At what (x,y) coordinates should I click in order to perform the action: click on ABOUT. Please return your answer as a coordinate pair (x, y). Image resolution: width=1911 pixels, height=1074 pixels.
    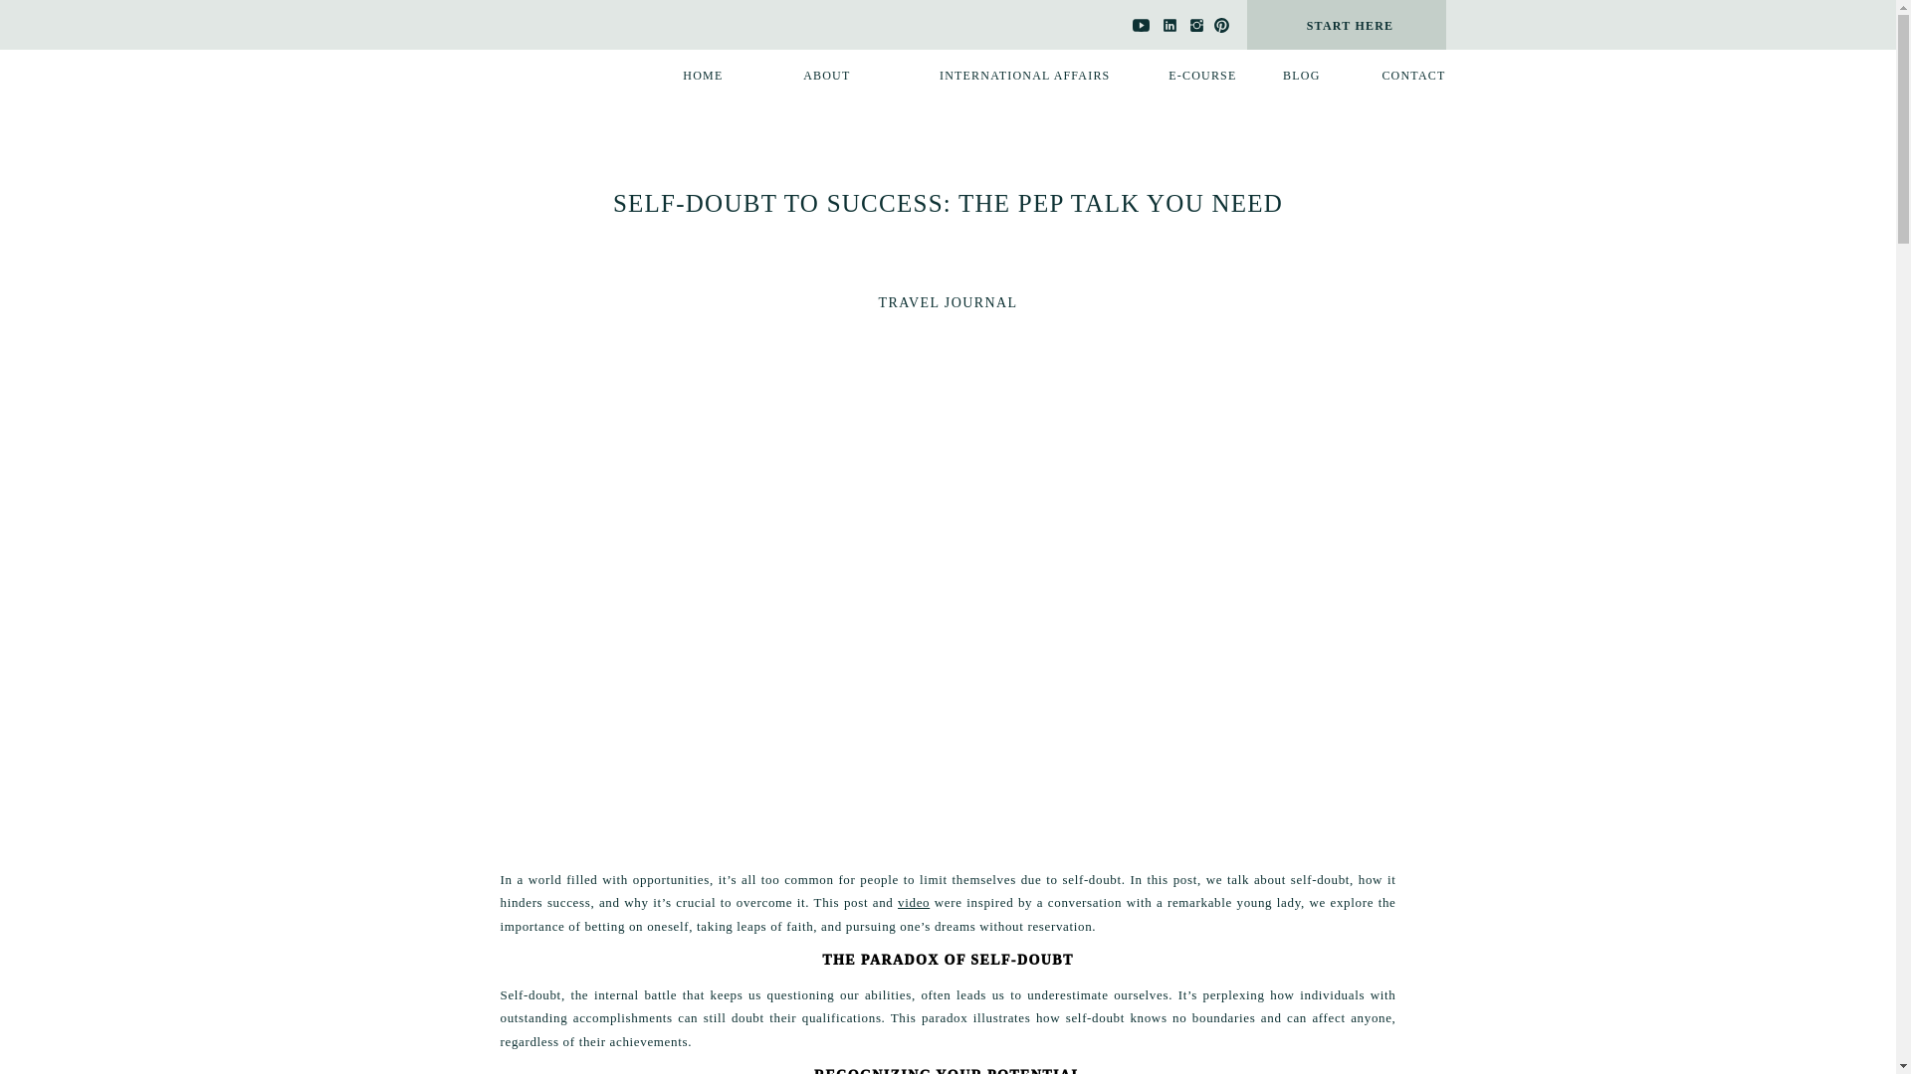
    Looking at the image, I should click on (814, 76).